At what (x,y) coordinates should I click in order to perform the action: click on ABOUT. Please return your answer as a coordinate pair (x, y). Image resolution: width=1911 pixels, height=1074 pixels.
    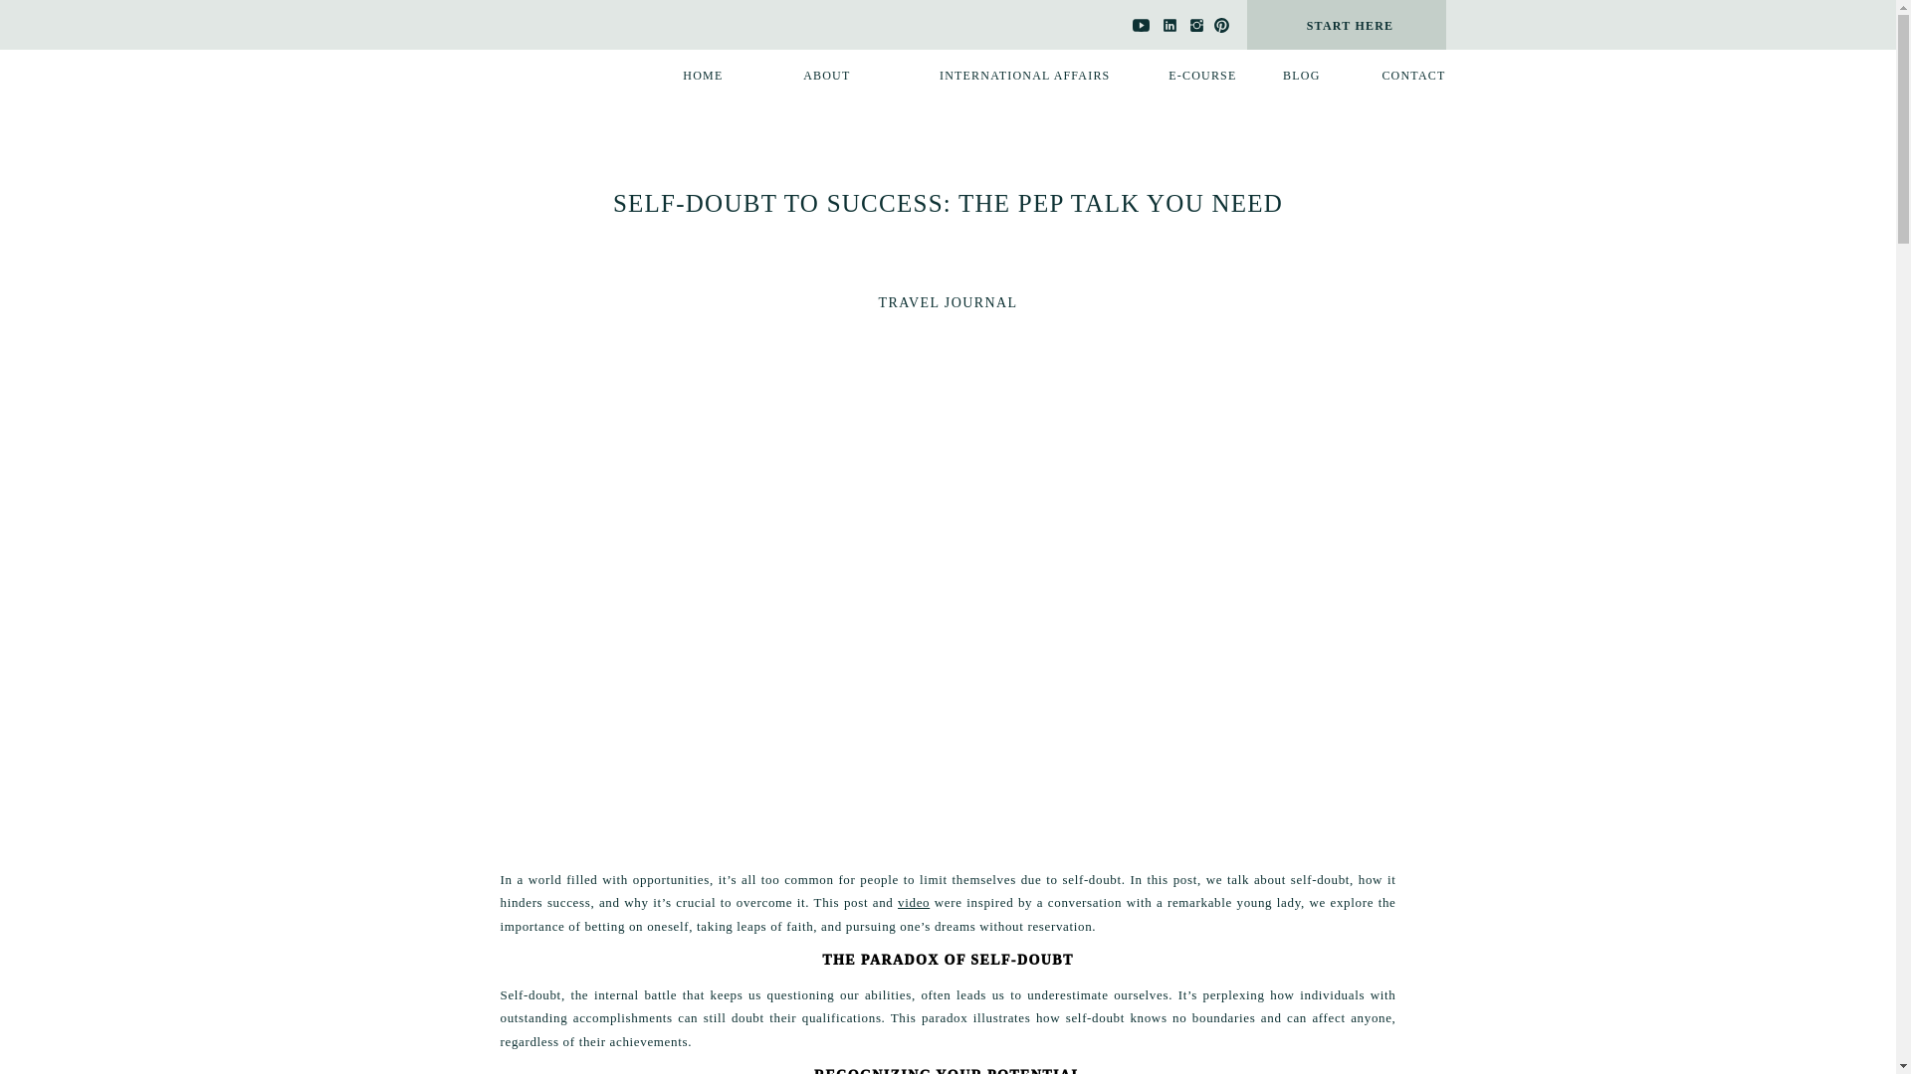
    Looking at the image, I should click on (814, 76).